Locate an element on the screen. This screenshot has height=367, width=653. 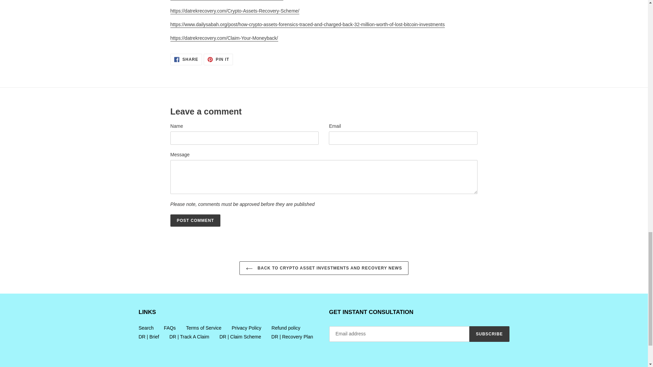
Privacy Policy is located at coordinates (186, 59).